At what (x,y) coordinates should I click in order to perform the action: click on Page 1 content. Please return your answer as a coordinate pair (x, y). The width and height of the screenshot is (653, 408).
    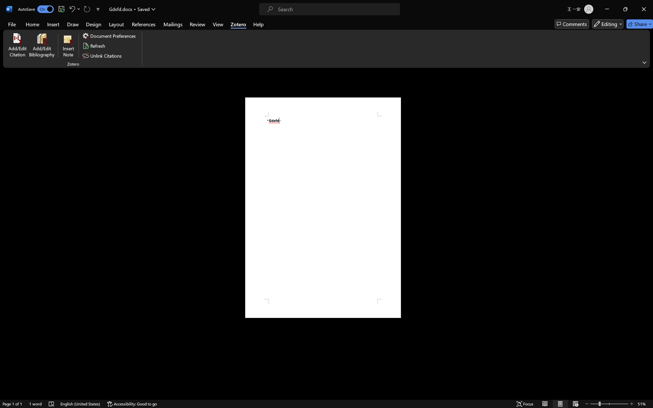
    Looking at the image, I should click on (323, 208).